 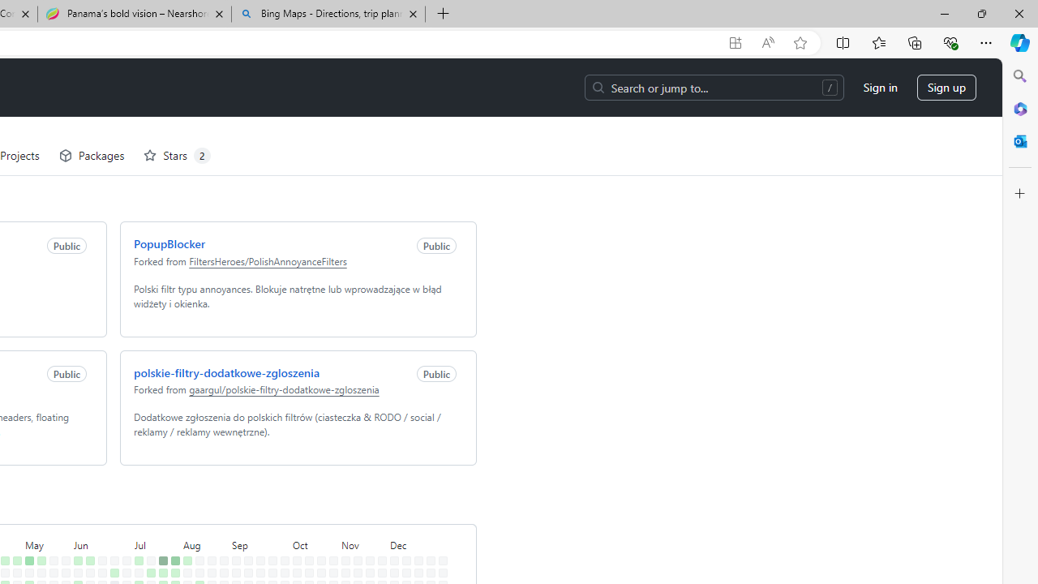 What do you see at coordinates (330, 539) in the screenshot?
I see `No contributions on October 30th.` at bounding box center [330, 539].